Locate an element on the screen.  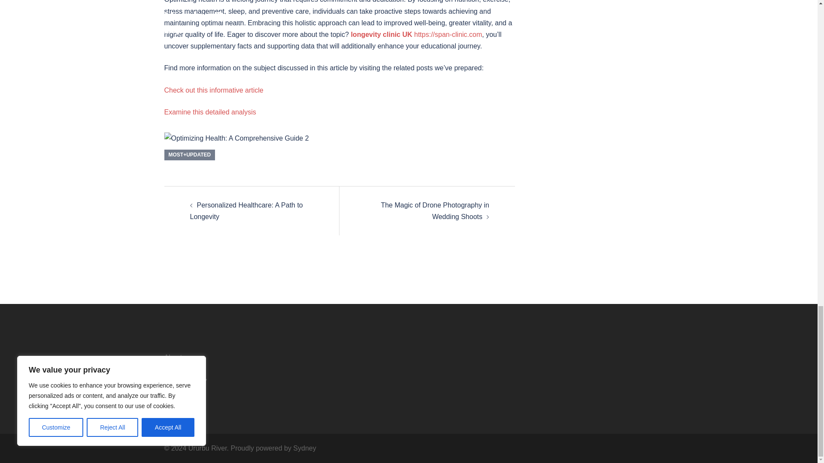
Personalized Healthcare: A Path to Longevity is located at coordinates (245, 211).